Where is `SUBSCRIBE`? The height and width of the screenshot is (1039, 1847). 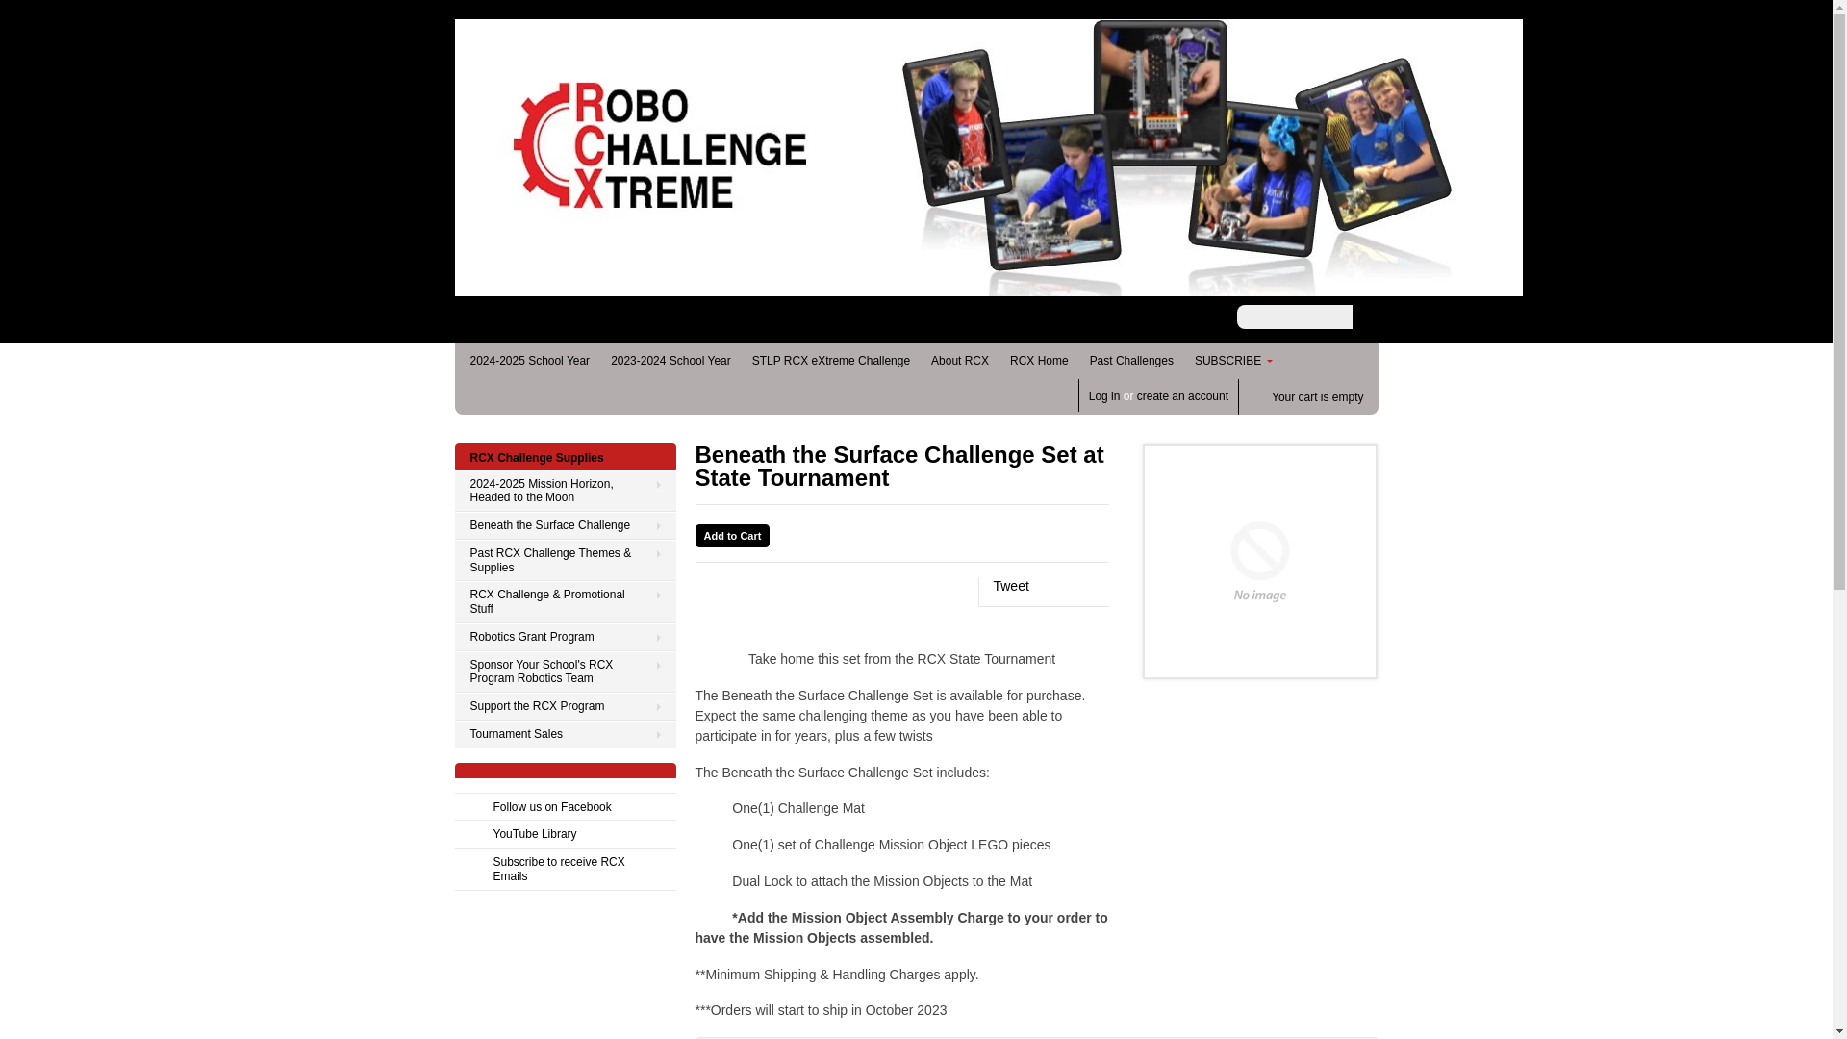
SUBSCRIBE is located at coordinates (1234, 360).